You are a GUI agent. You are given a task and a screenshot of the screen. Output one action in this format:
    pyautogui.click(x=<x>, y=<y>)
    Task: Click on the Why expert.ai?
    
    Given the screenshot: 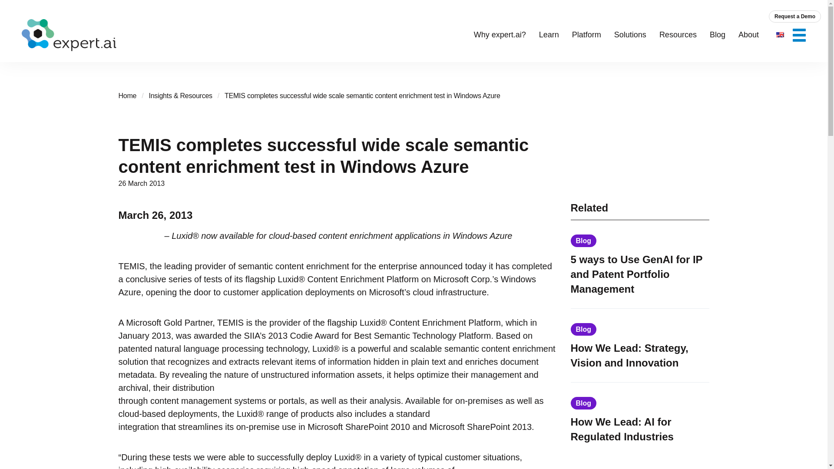 What is the action you would take?
    pyautogui.click(x=500, y=35)
    